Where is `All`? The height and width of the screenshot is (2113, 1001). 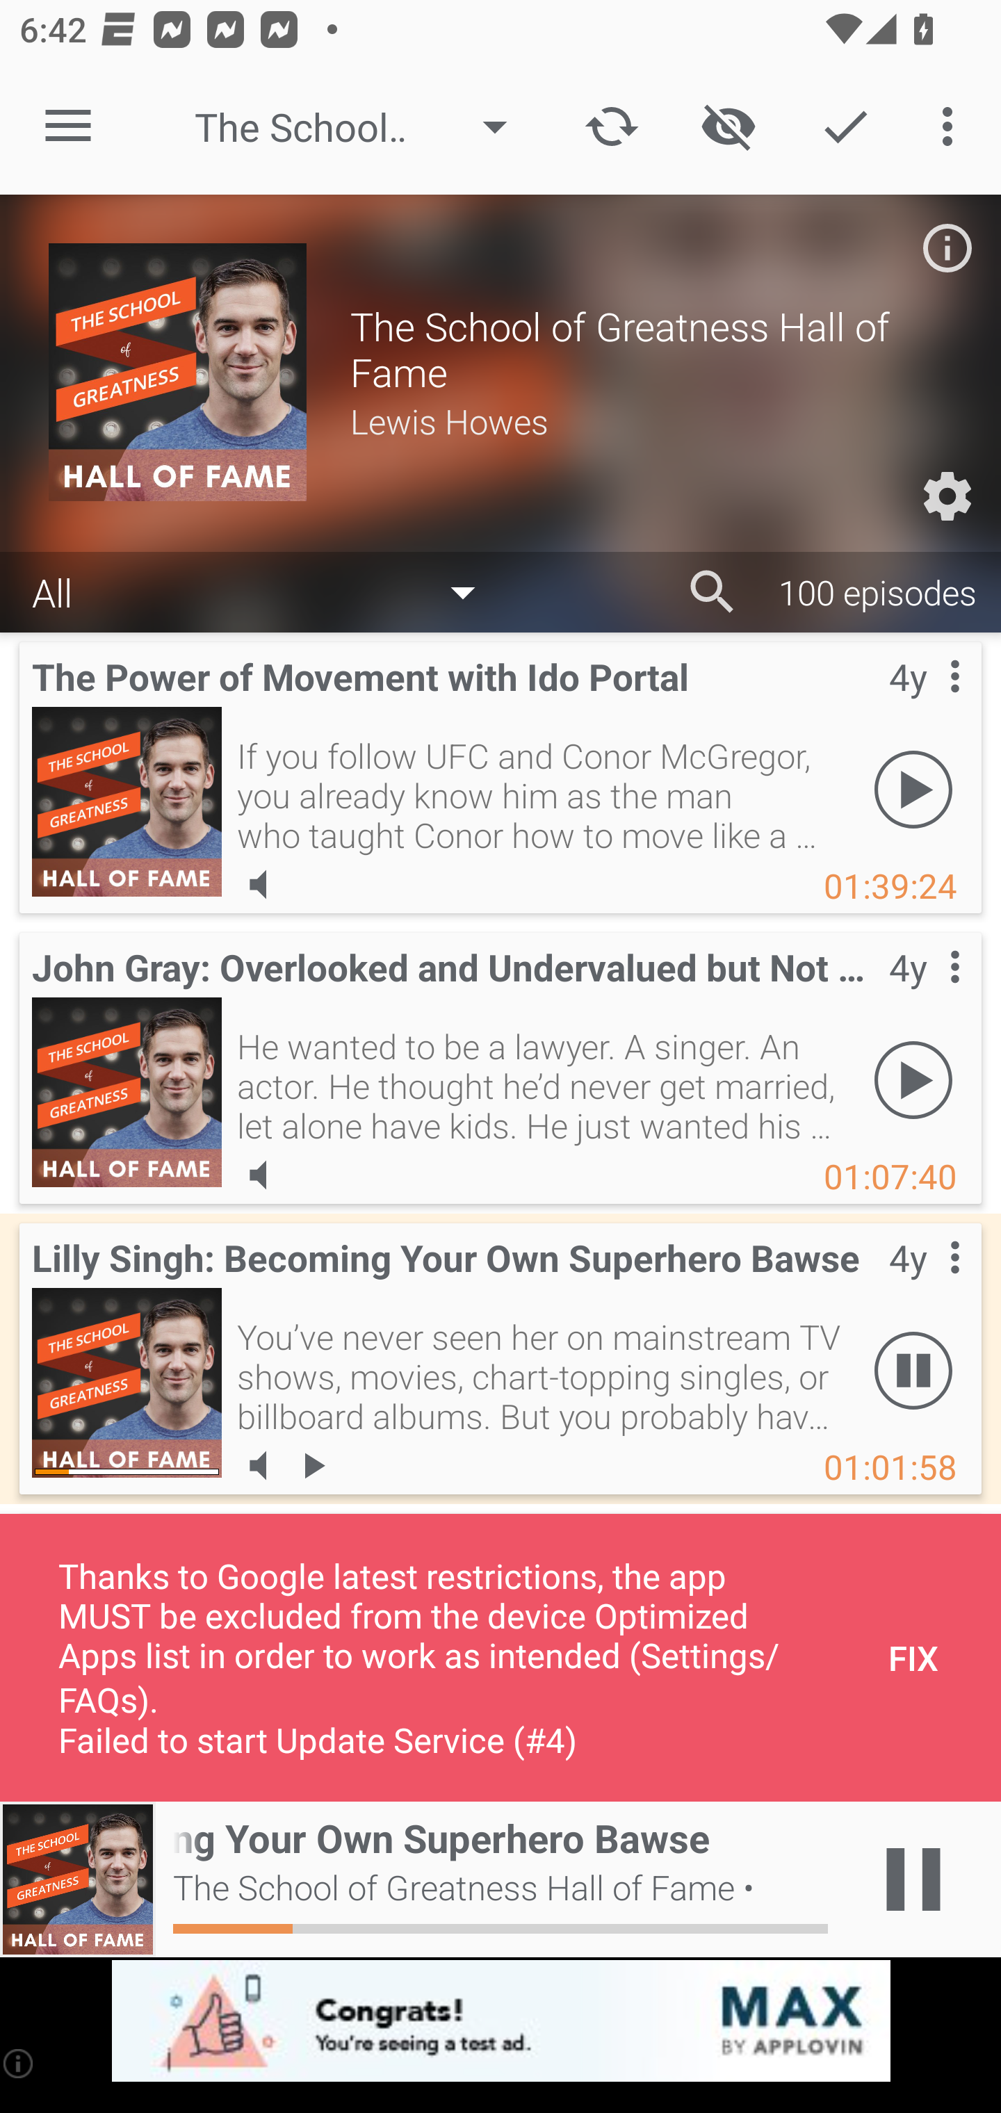 All is located at coordinates (267, 591).